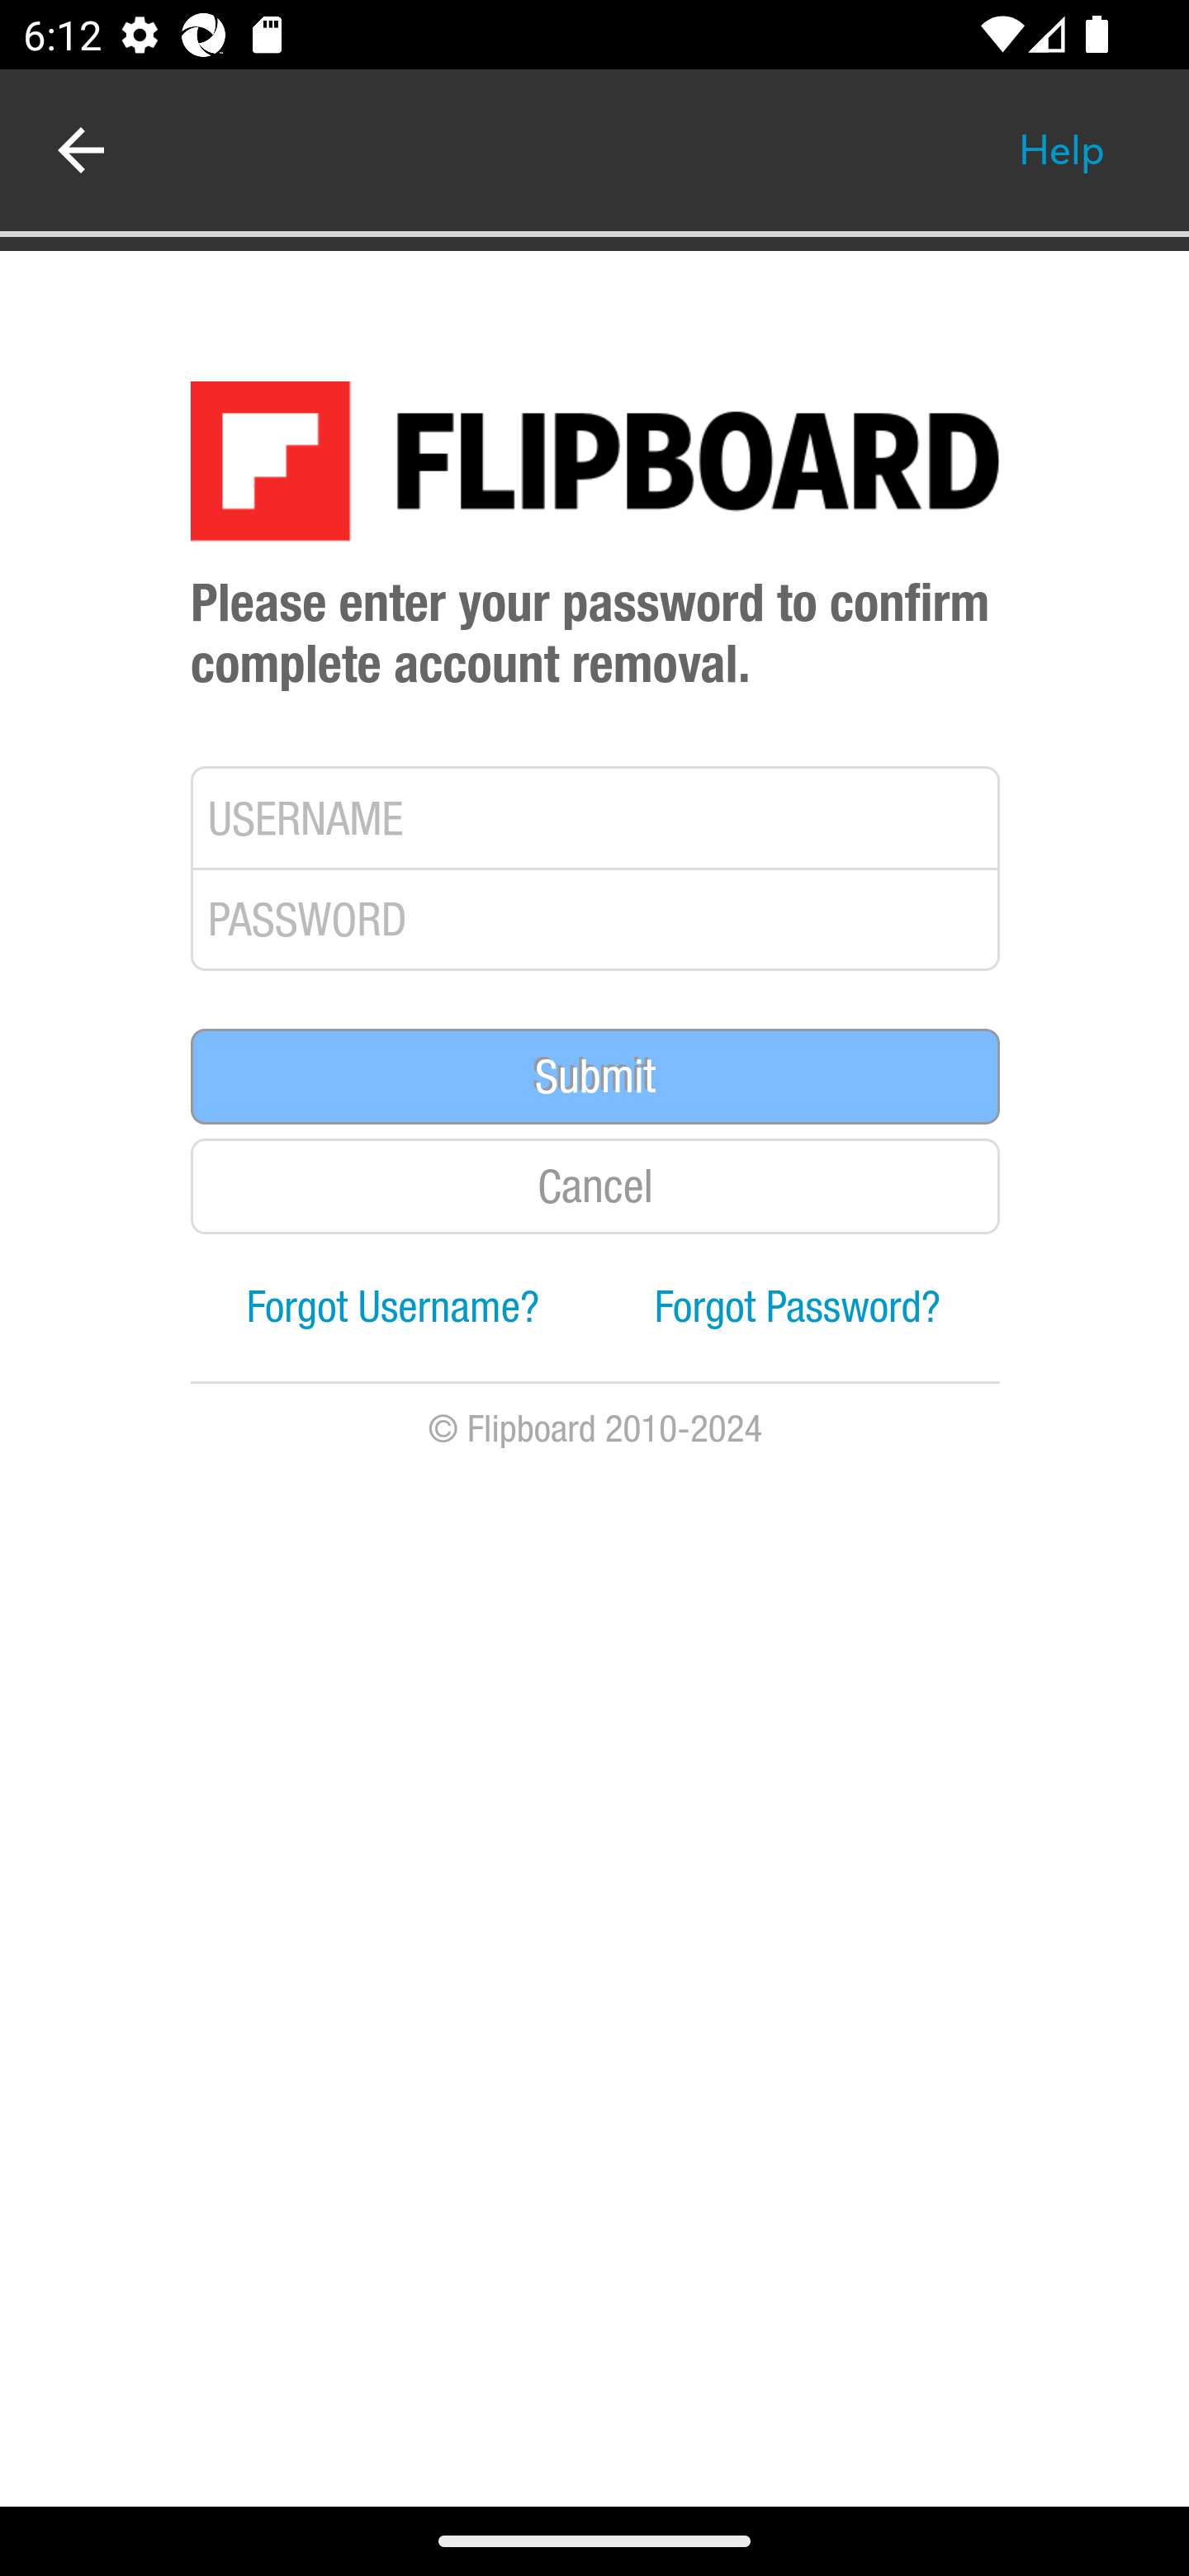  Describe the element at coordinates (1062, 150) in the screenshot. I see `Help` at that location.